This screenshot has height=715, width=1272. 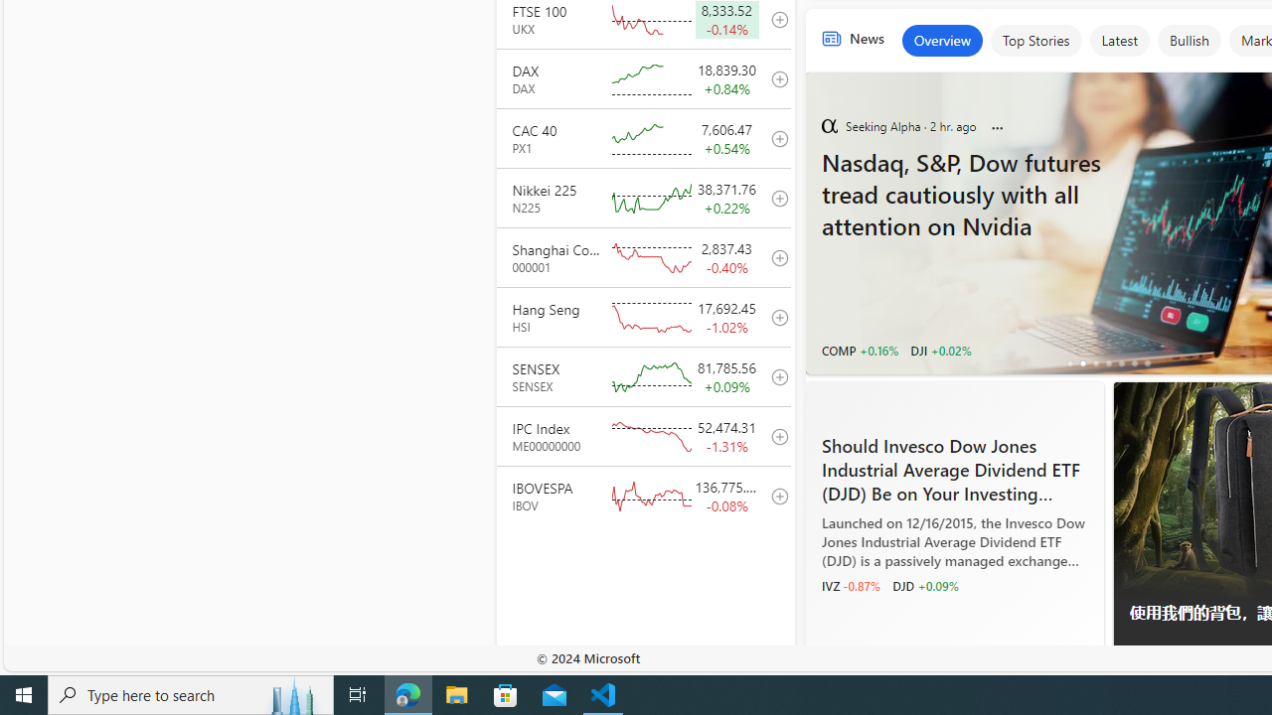 I want to click on DJI +0.02%, so click(x=940, y=350).